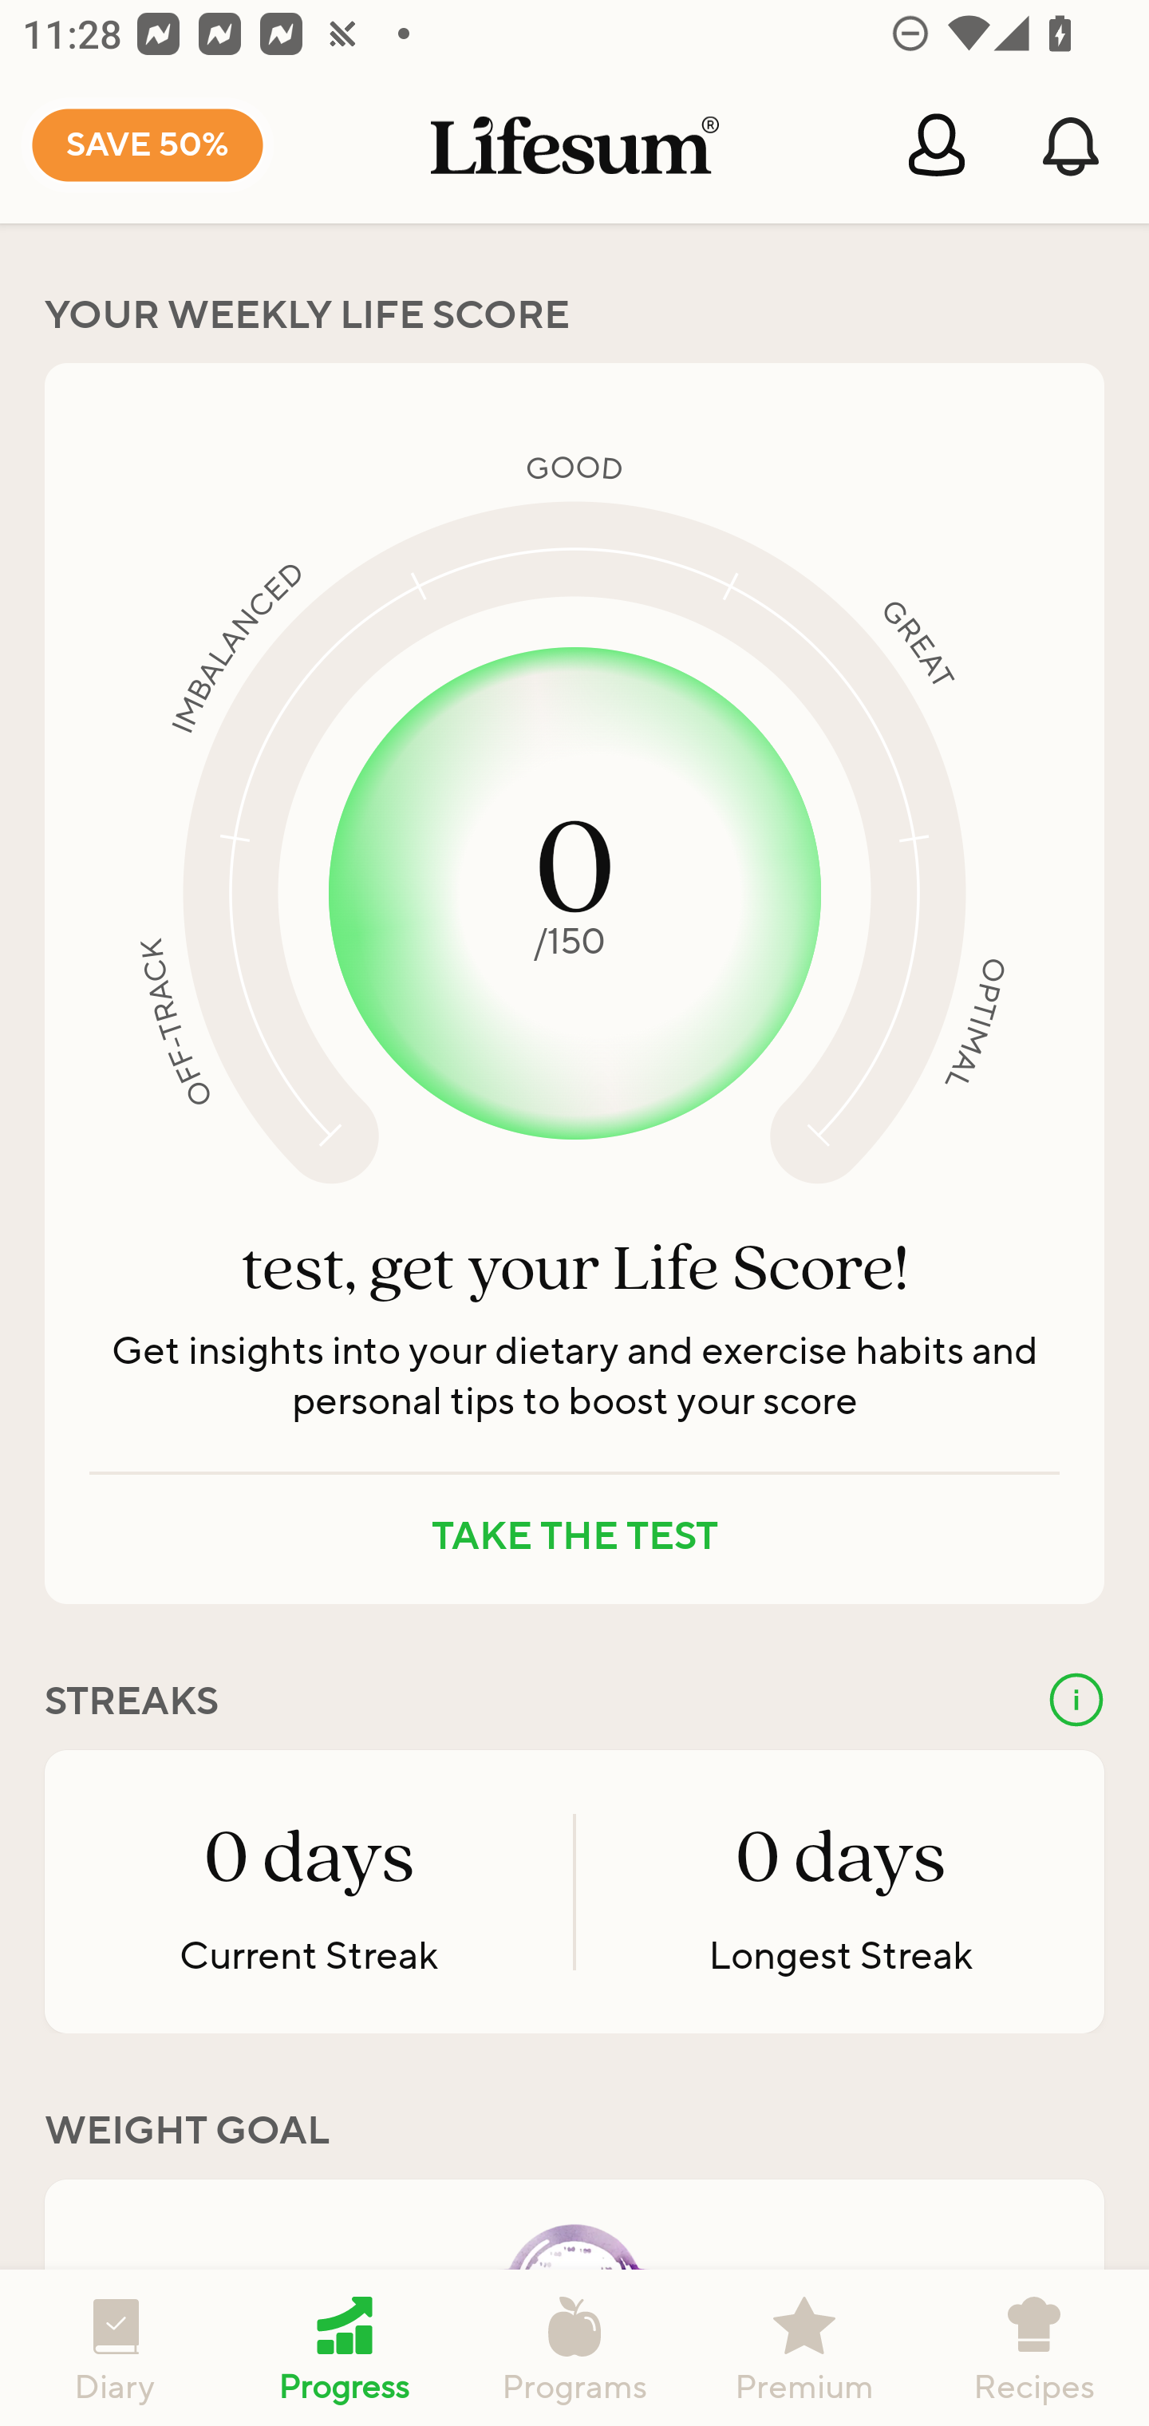 The height and width of the screenshot is (2426, 1149). What do you see at coordinates (574, 2348) in the screenshot?
I see `Programs` at bounding box center [574, 2348].